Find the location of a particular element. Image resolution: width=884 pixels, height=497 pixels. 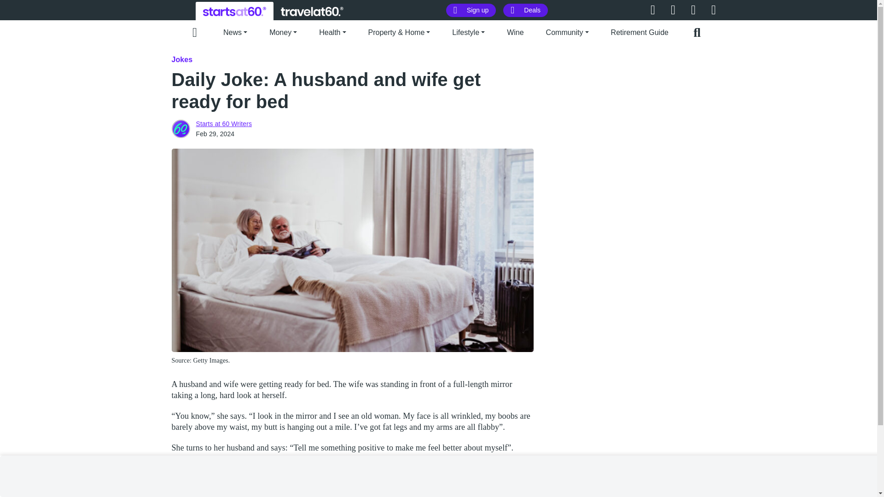

Share on Pinterest is located at coordinates (528, 495).